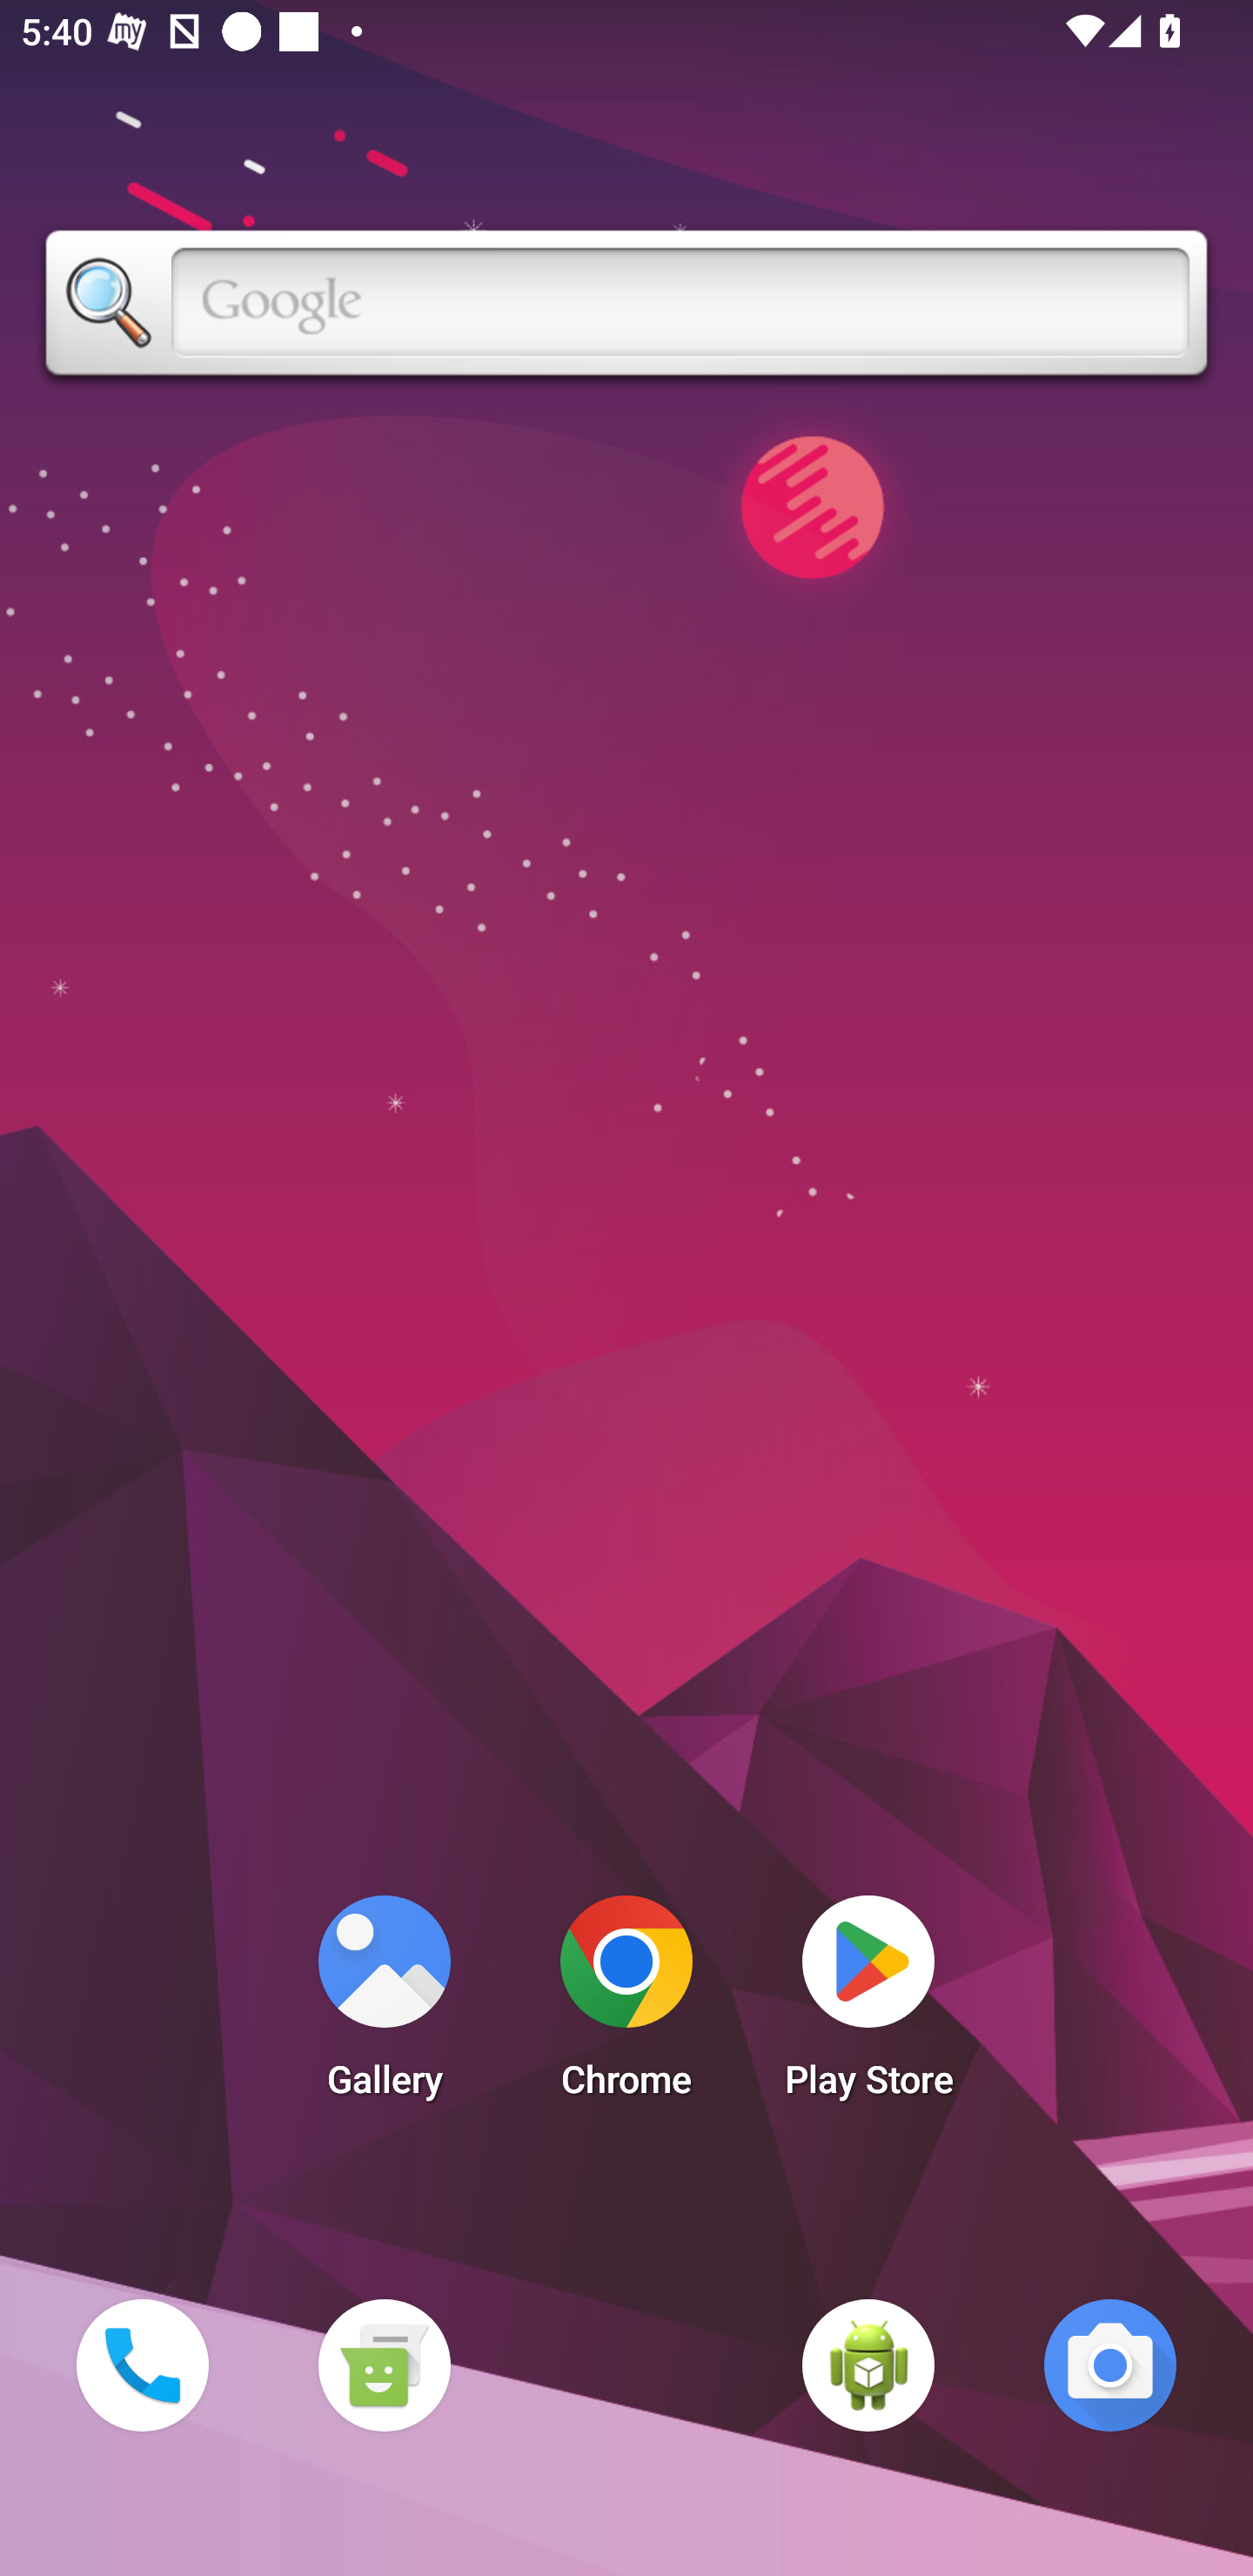 This screenshot has height=2576, width=1253. Describe the element at coordinates (142, 2365) in the screenshot. I see `Phone` at that location.